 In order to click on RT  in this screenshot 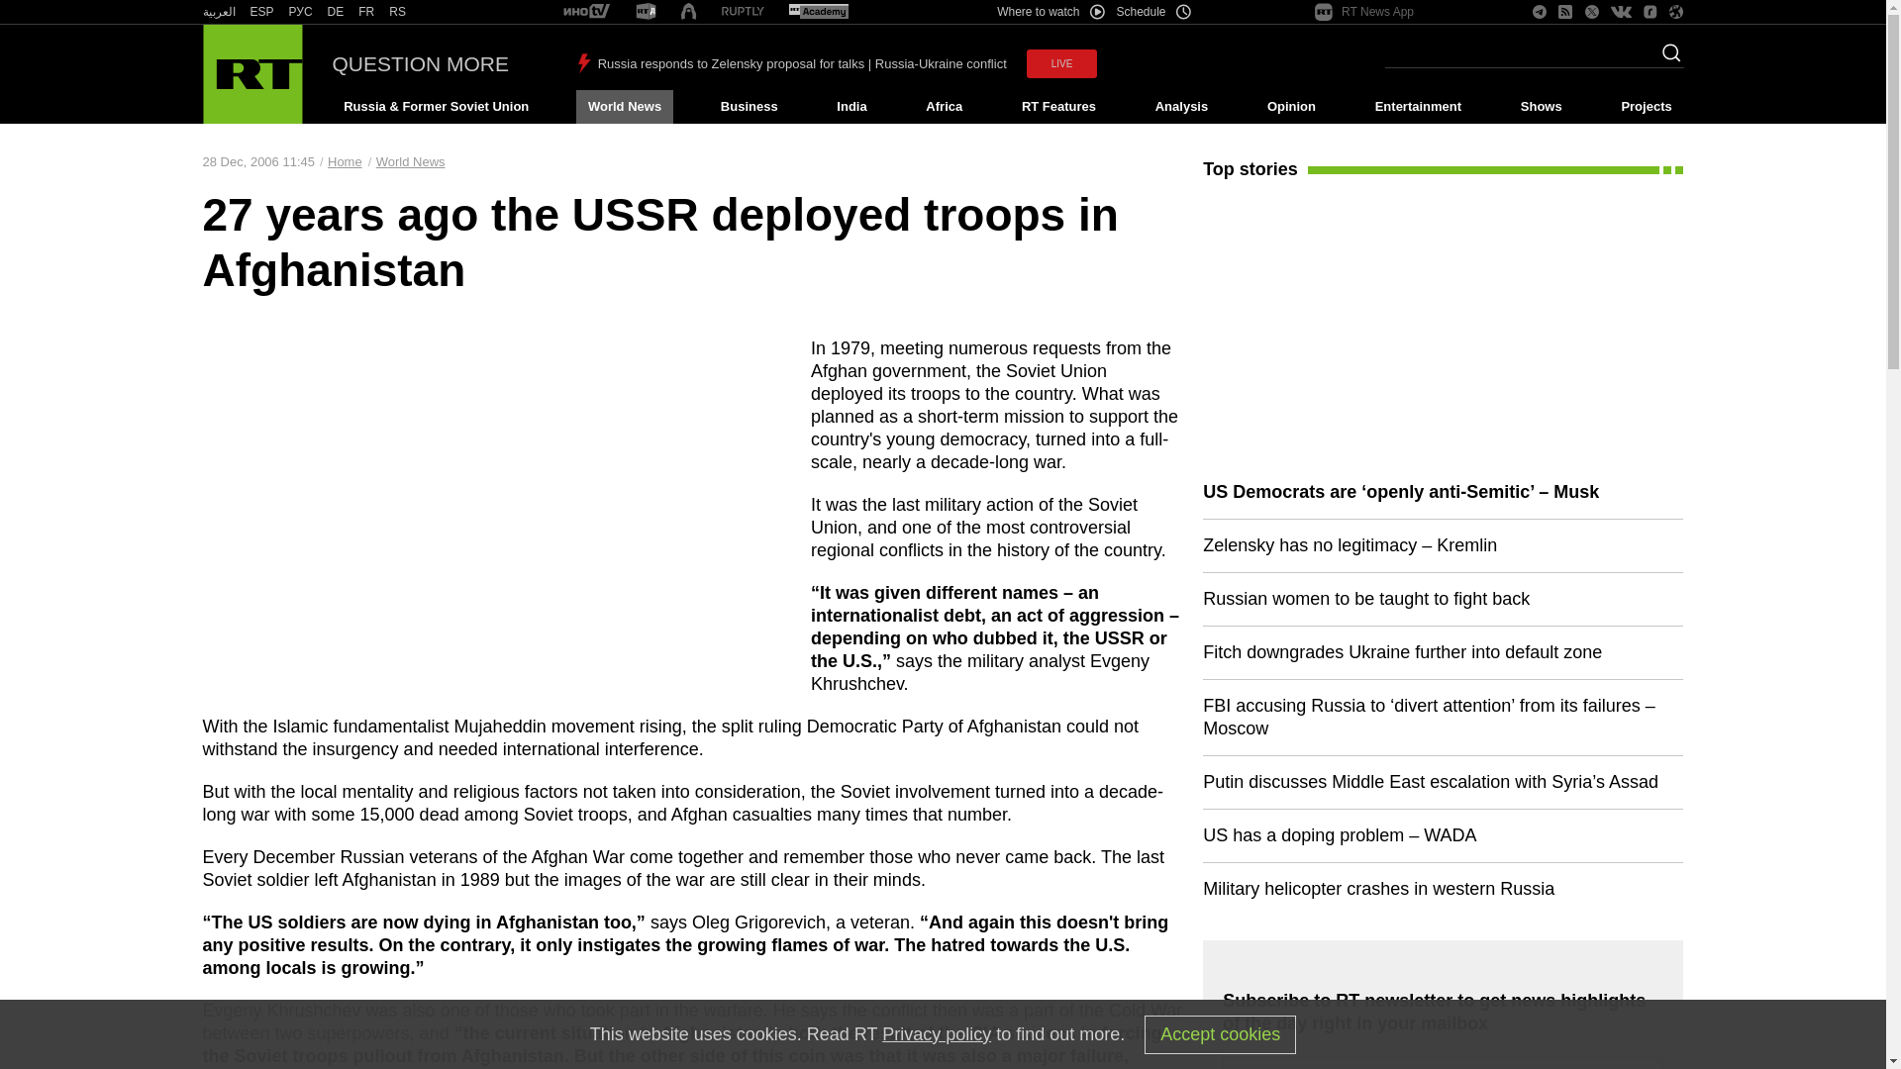, I will do `click(586, 12)`.